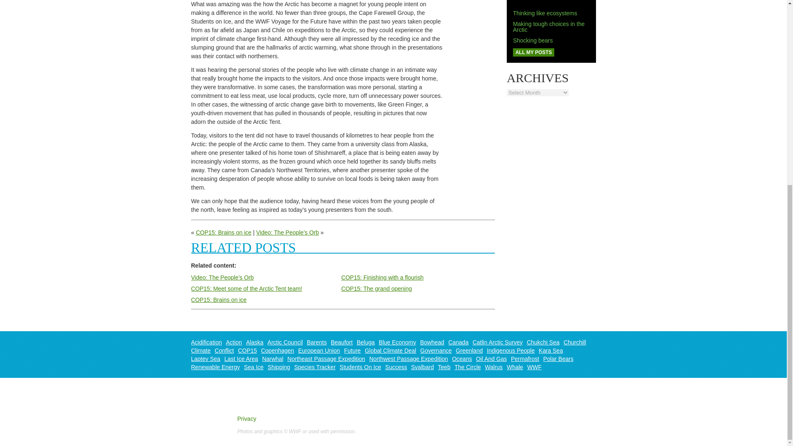 This screenshot has width=793, height=446. I want to click on COP15: Finishing with a flourish, so click(382, 278).